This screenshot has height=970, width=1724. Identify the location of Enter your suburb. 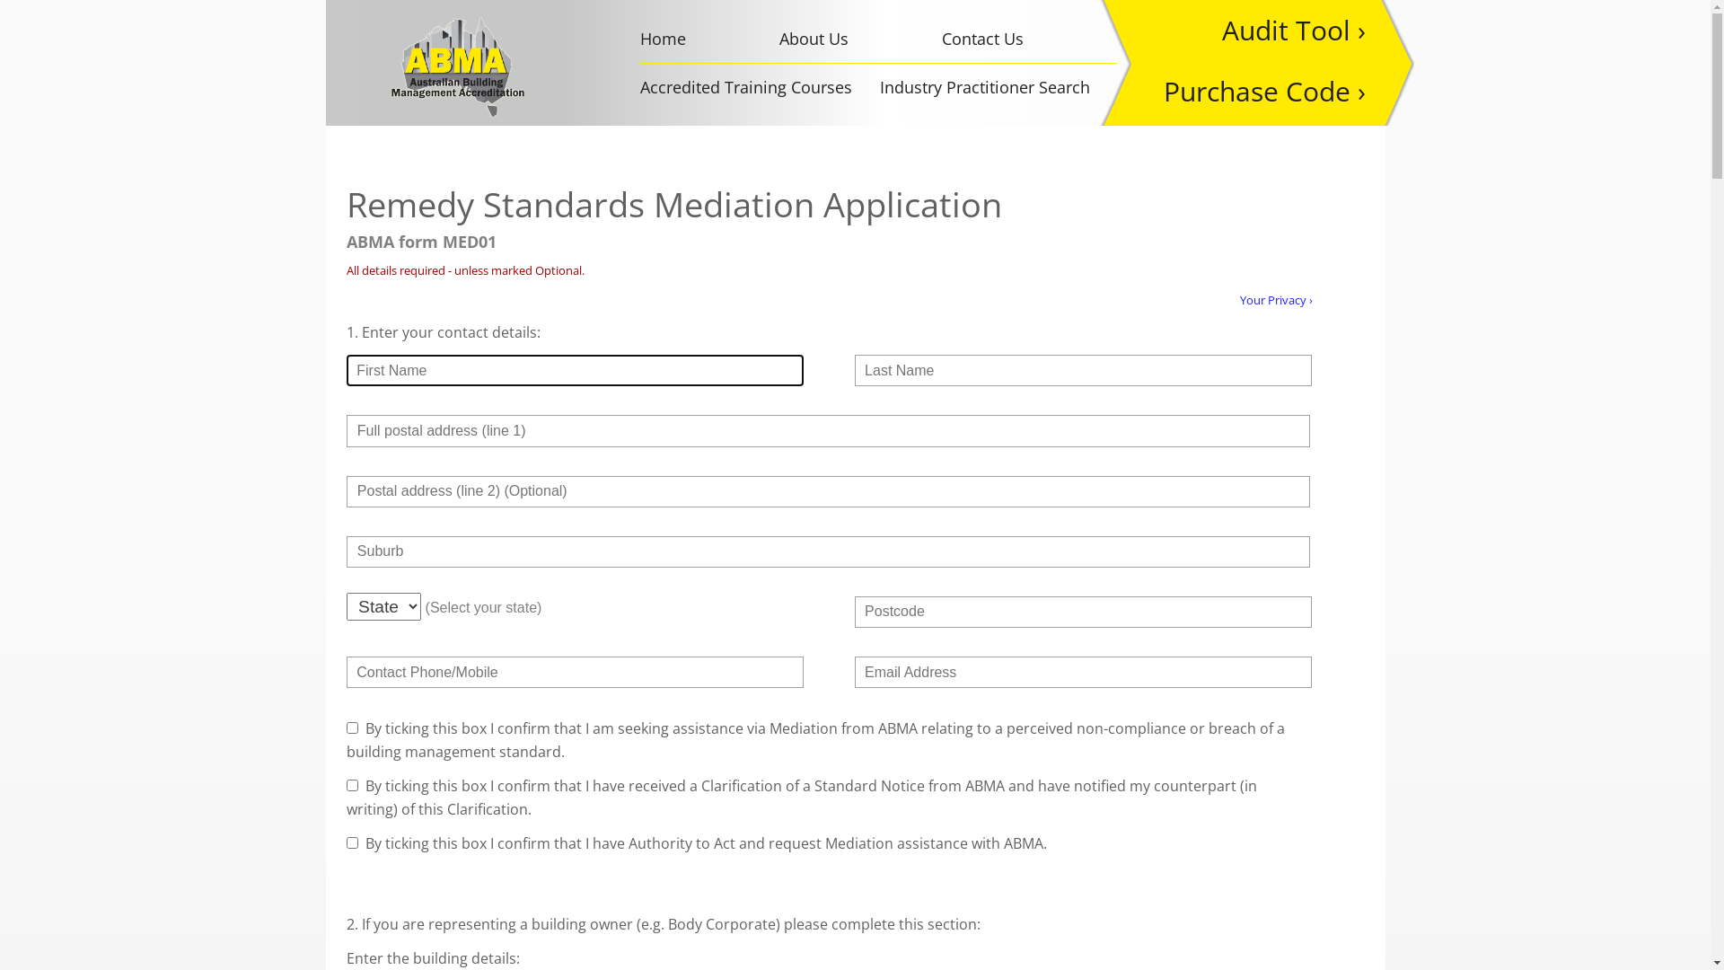
(828, 551).